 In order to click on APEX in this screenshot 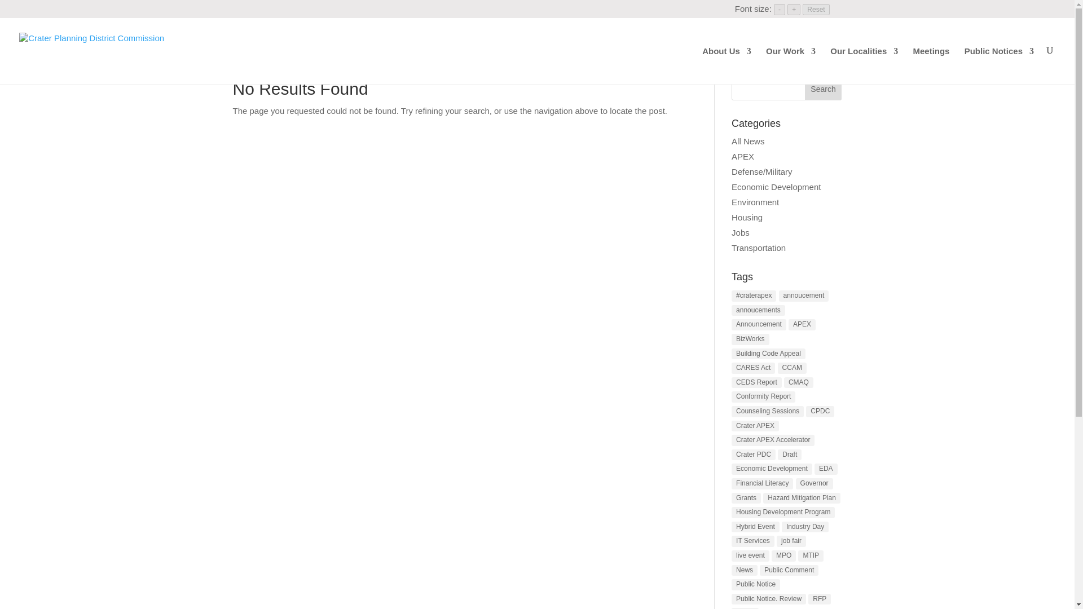, I will do `click(742, 156)`.